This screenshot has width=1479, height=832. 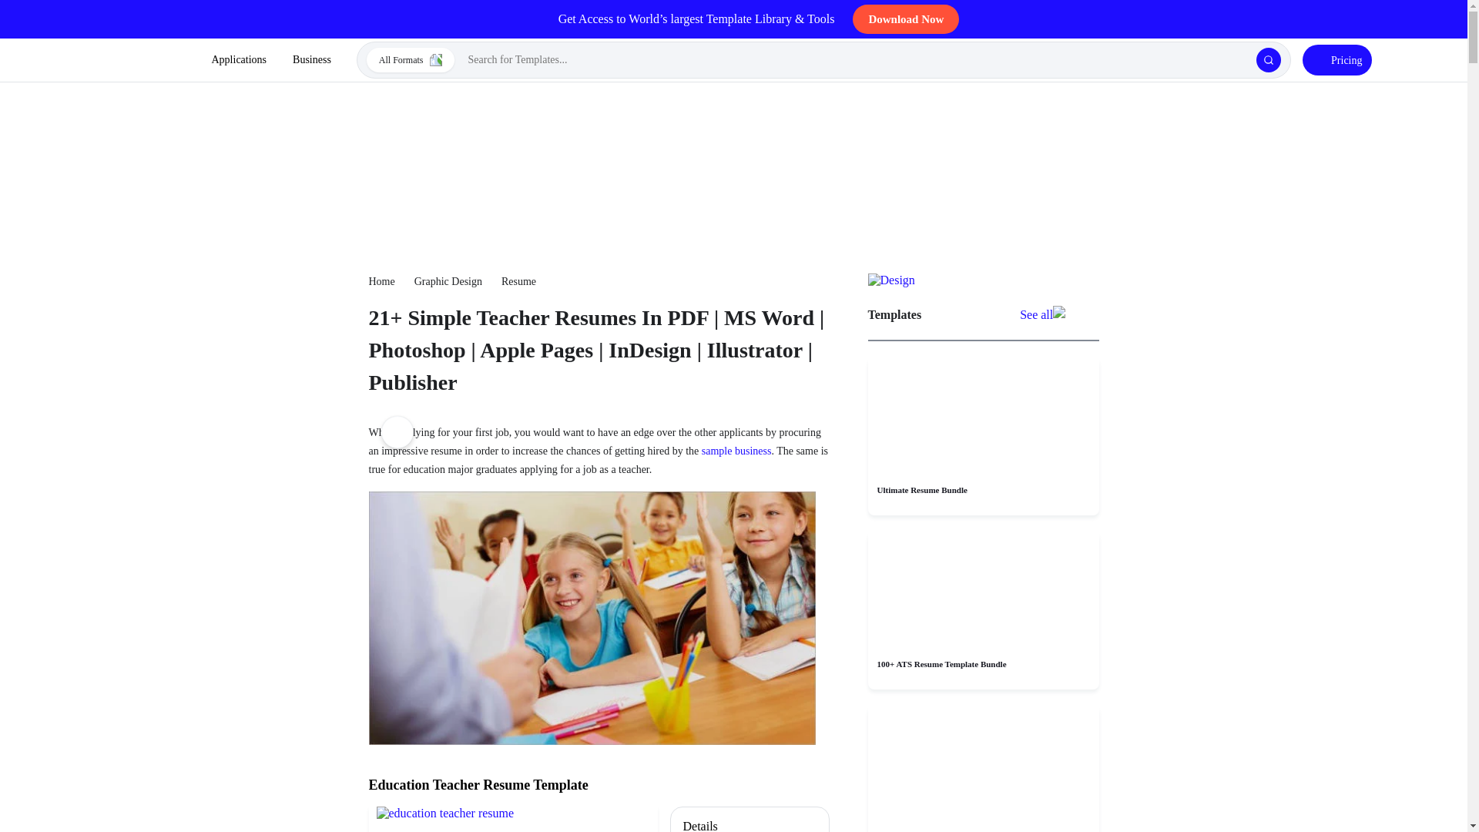 What do you see at coordinates (906, 19) in the screenshot?
I see `Download Now` at bounding box center [906, 19].